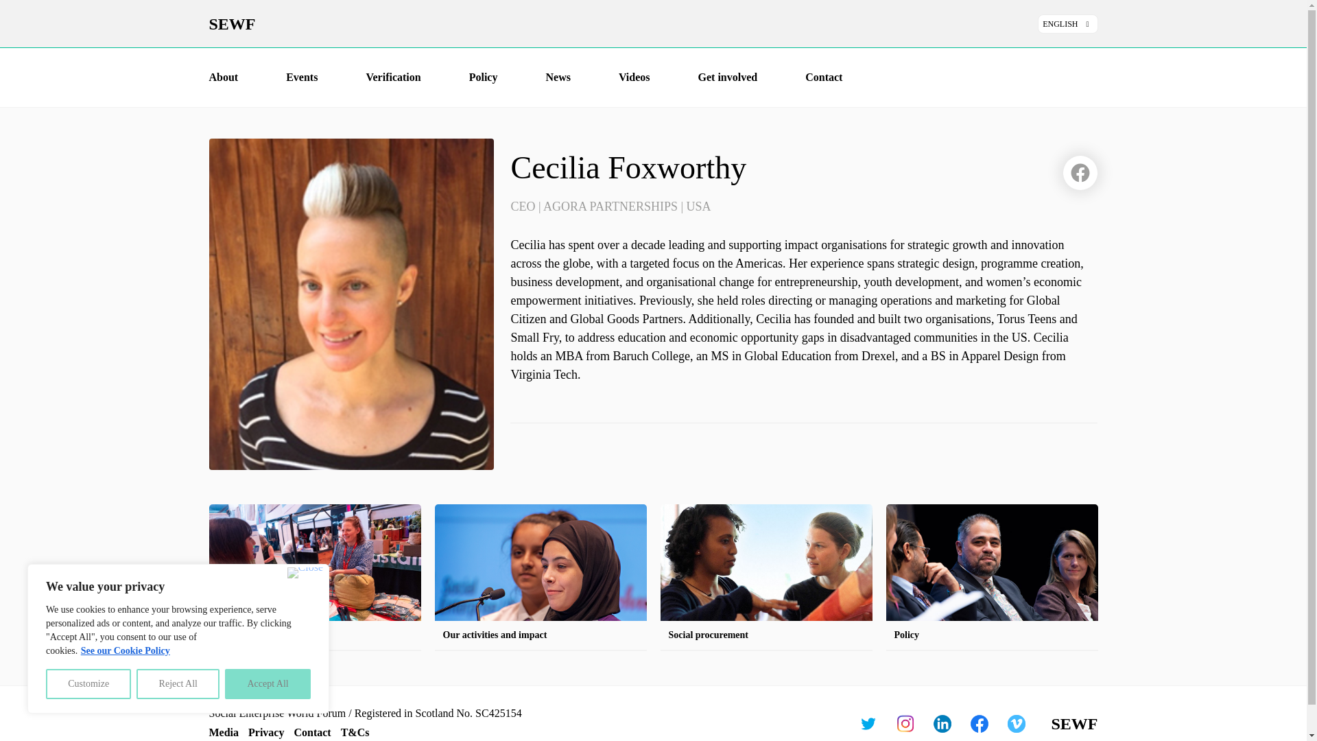 This screenshot has width=1317, height=741. Describe the element at coordinates (301, 77) in the screenshot. I see `Events` at that location.